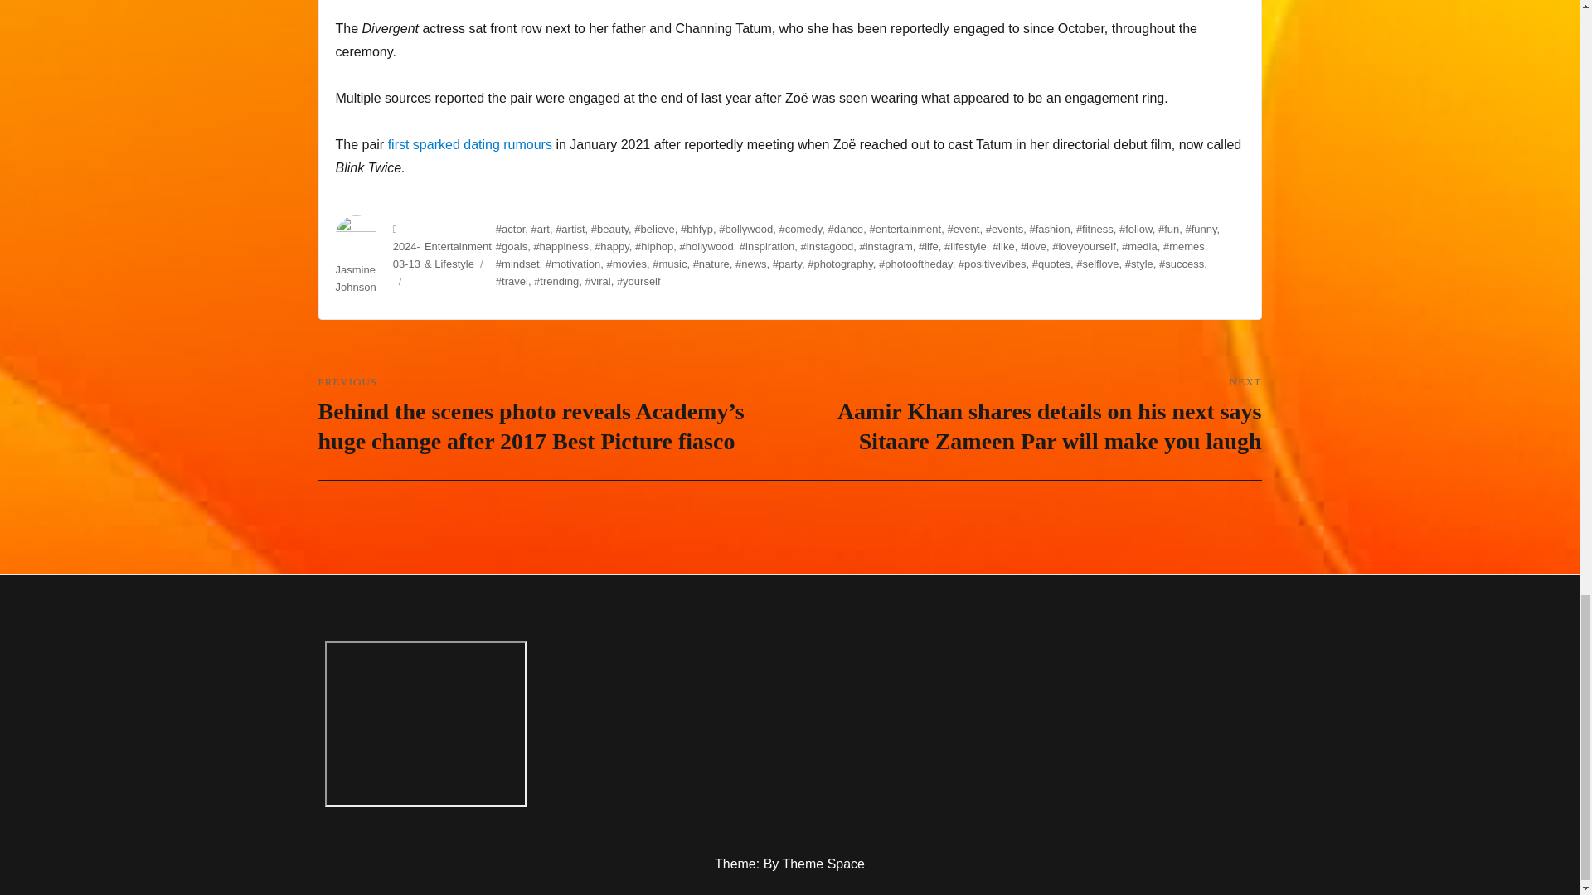  Describe the element at coordinates (470, 144) in the screenshot. I see `first sparked dating rumours` at that location.